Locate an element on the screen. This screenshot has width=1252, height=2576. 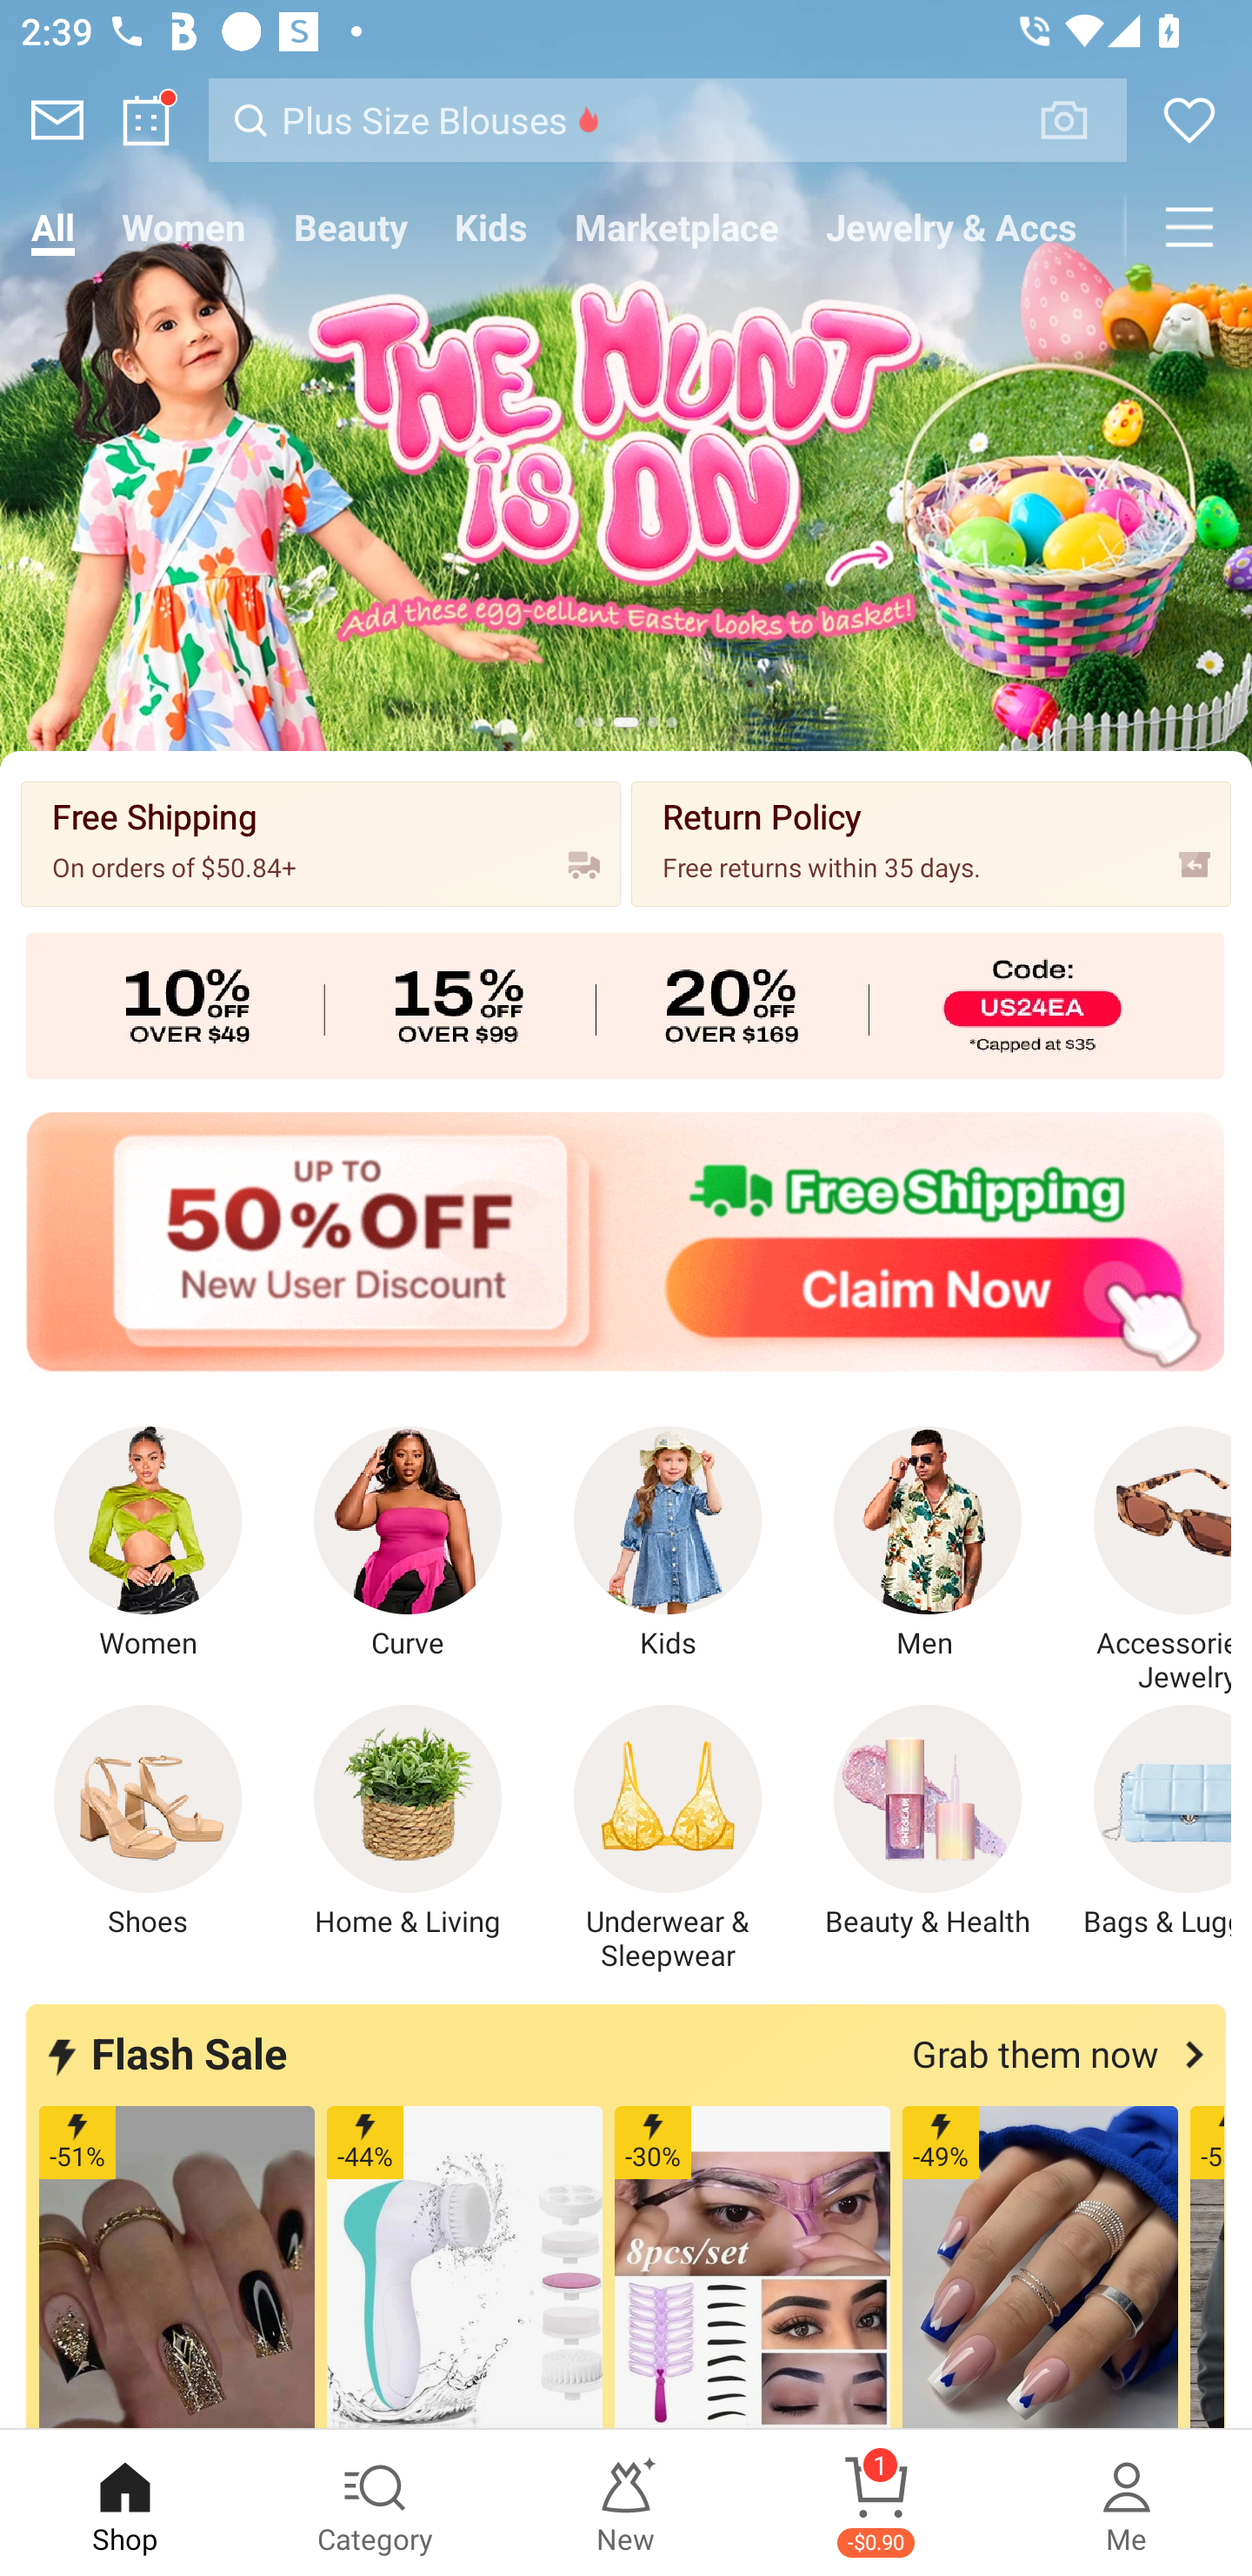
Beauty is located at coordinates (350, 226).